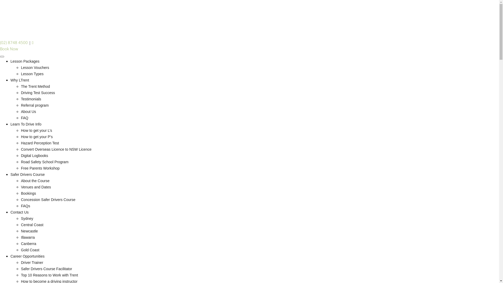 This screenshot has width=503, height=283. I want to click on FAQs, so click(26, 206).